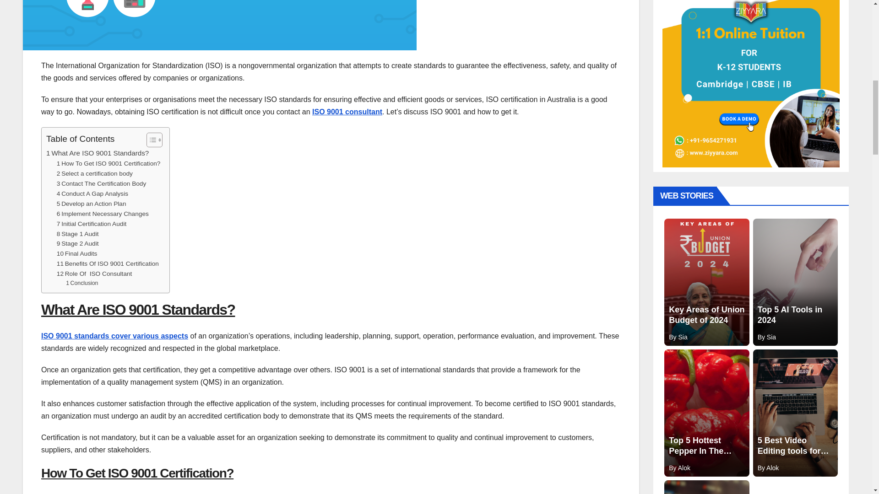 This screenshot has width=879, height=494. What do you see at coordinates (92, 224) in the screenshot?
I see `Initial Certification Audit` at bounding box center [92, 224].